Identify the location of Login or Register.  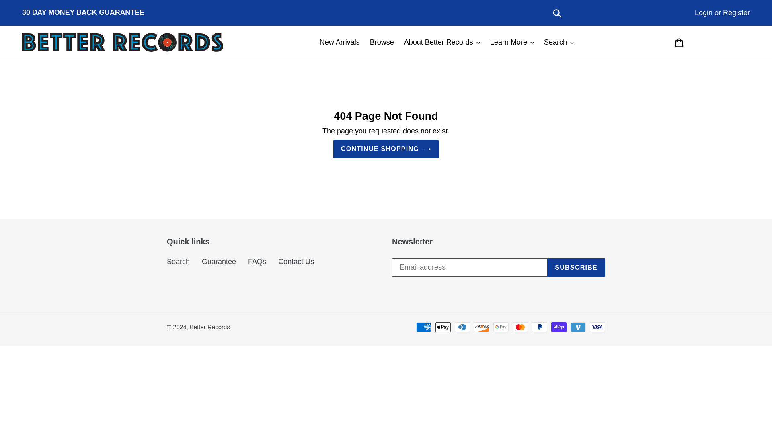
(722, 13).